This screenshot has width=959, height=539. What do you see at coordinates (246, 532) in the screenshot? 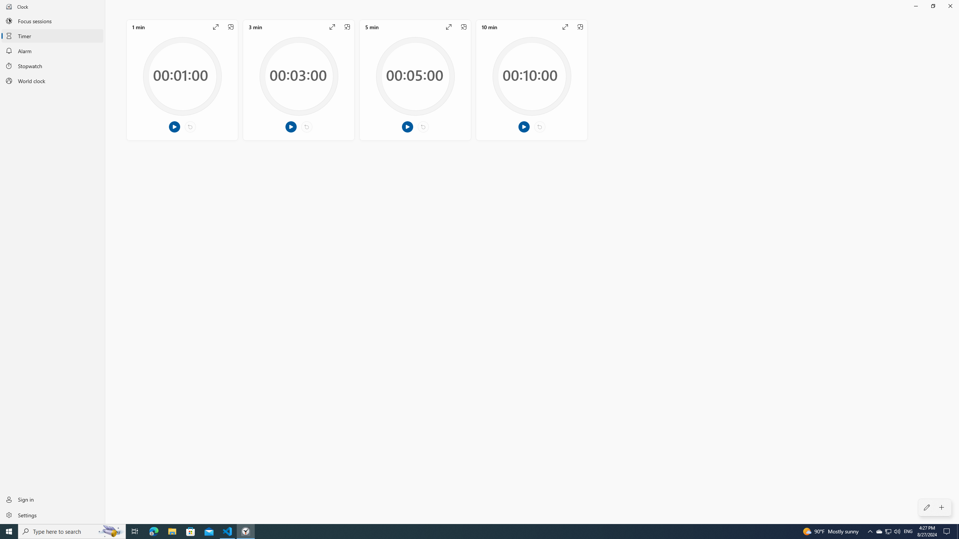
I see `Clock - 1 running window` at bounding box center [246, 532].